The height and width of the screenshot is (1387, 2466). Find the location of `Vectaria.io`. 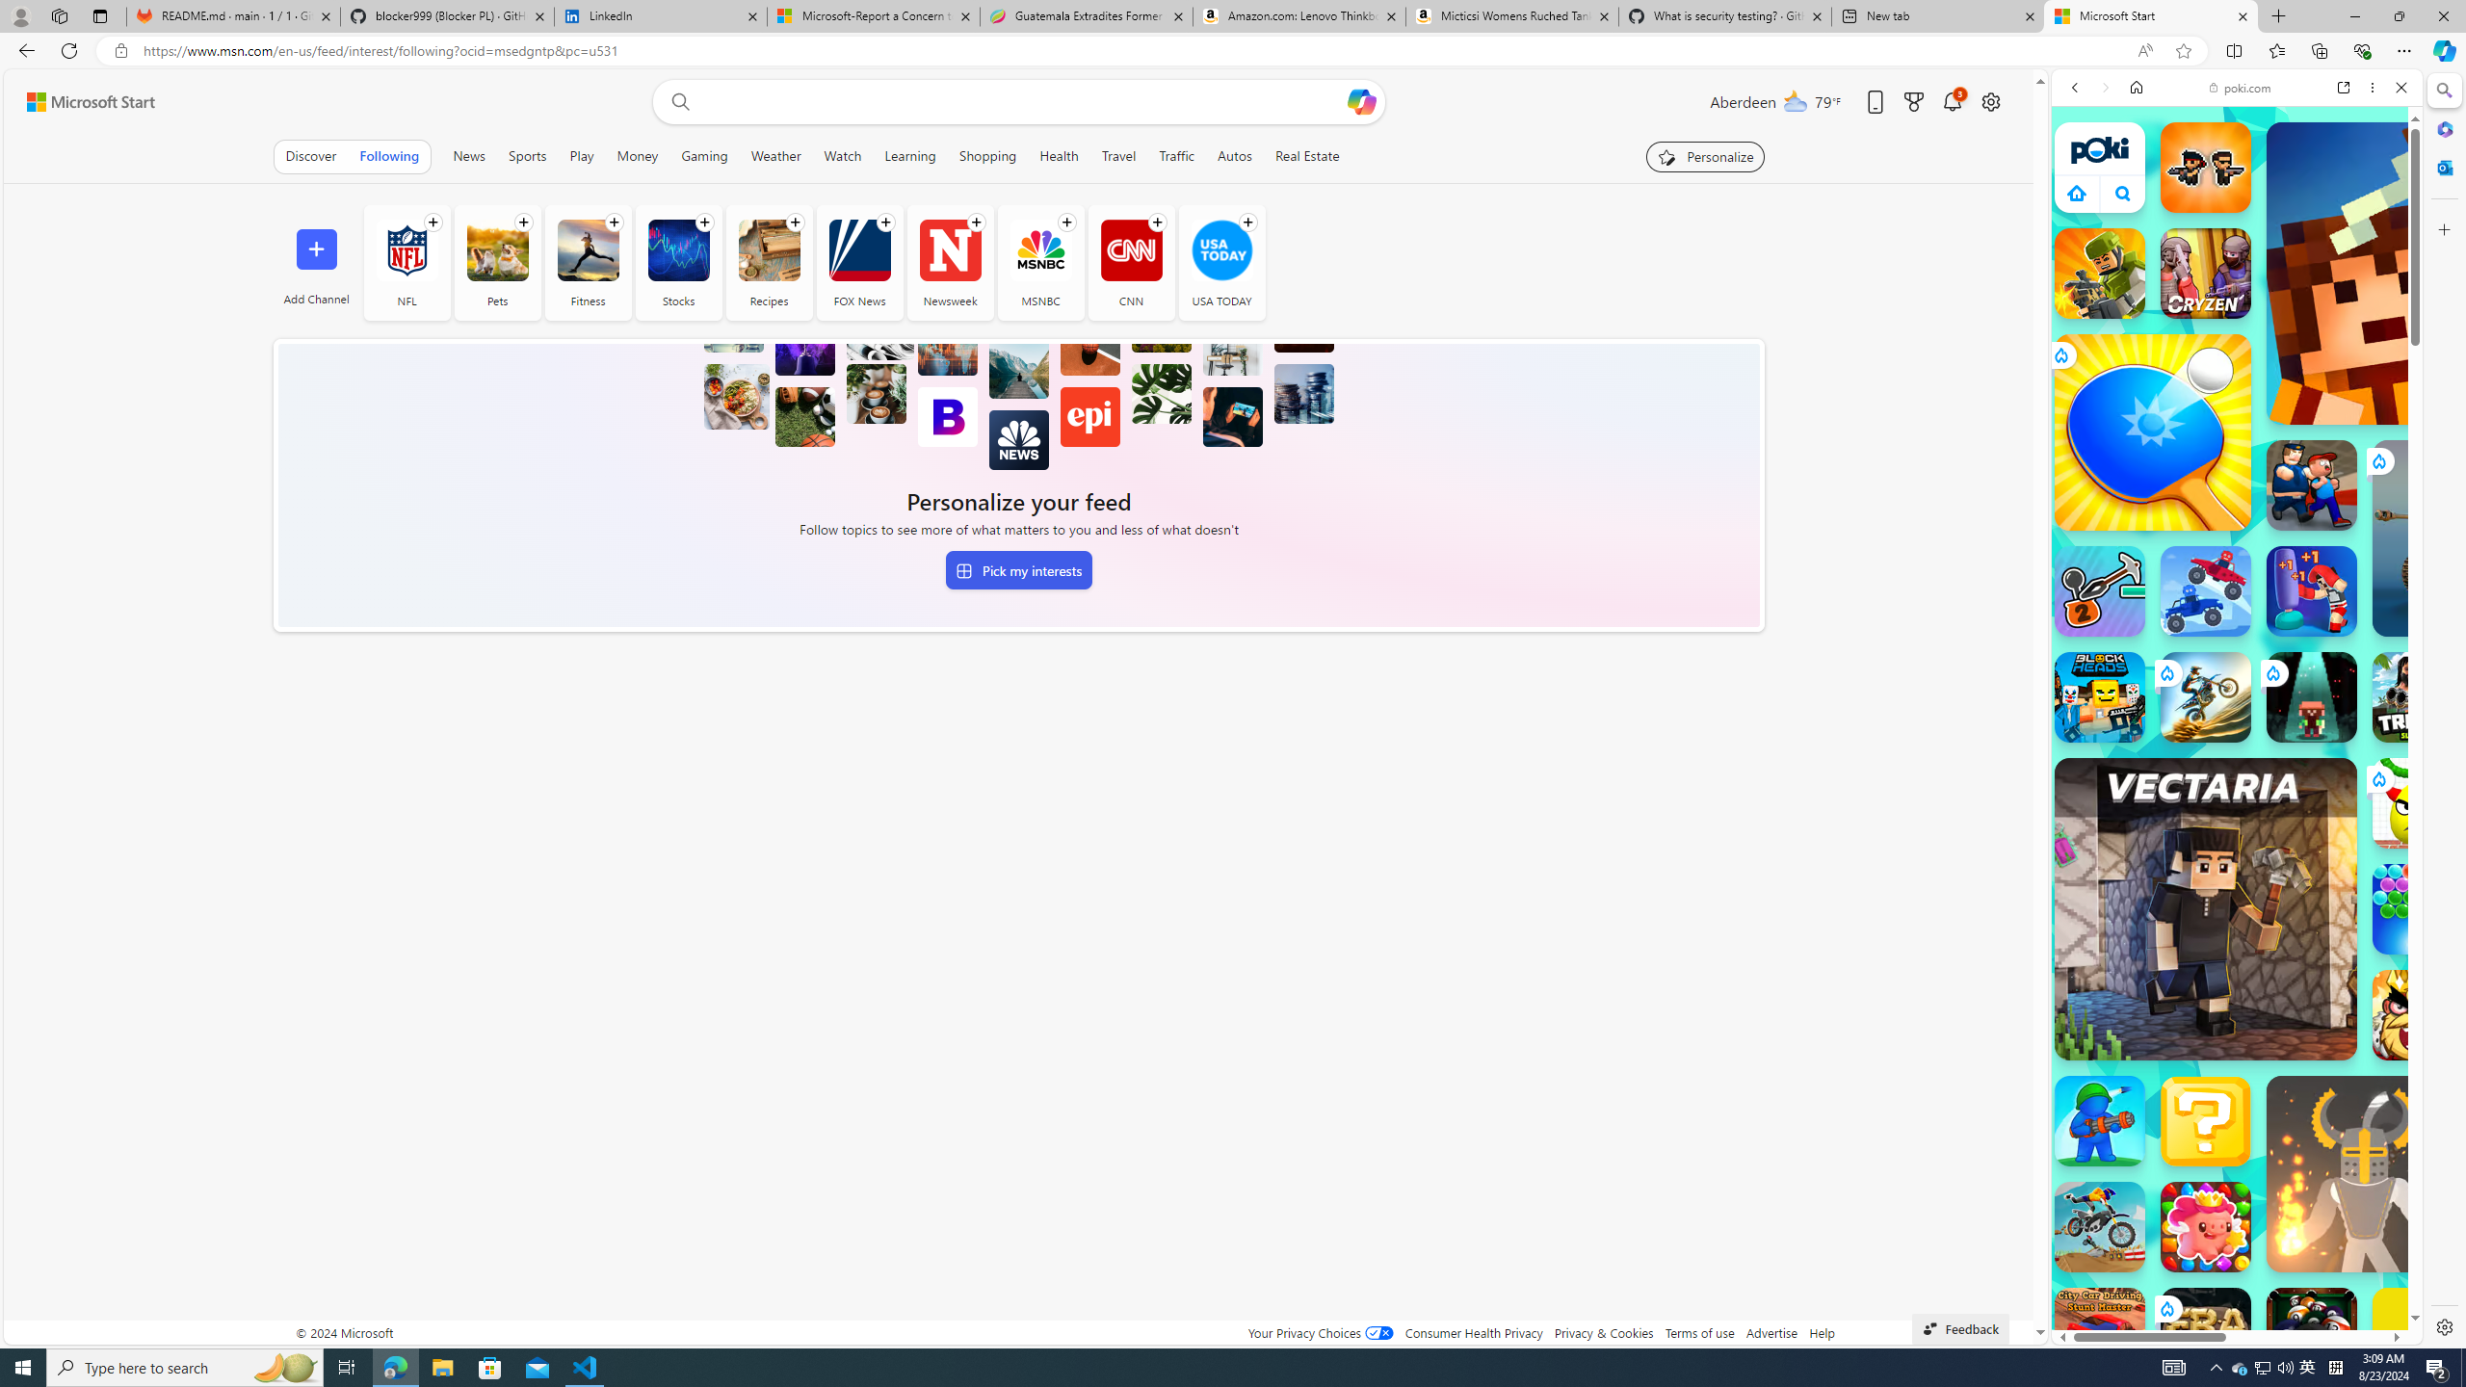

Vectaria.io is located at coordinates (2206, 909).